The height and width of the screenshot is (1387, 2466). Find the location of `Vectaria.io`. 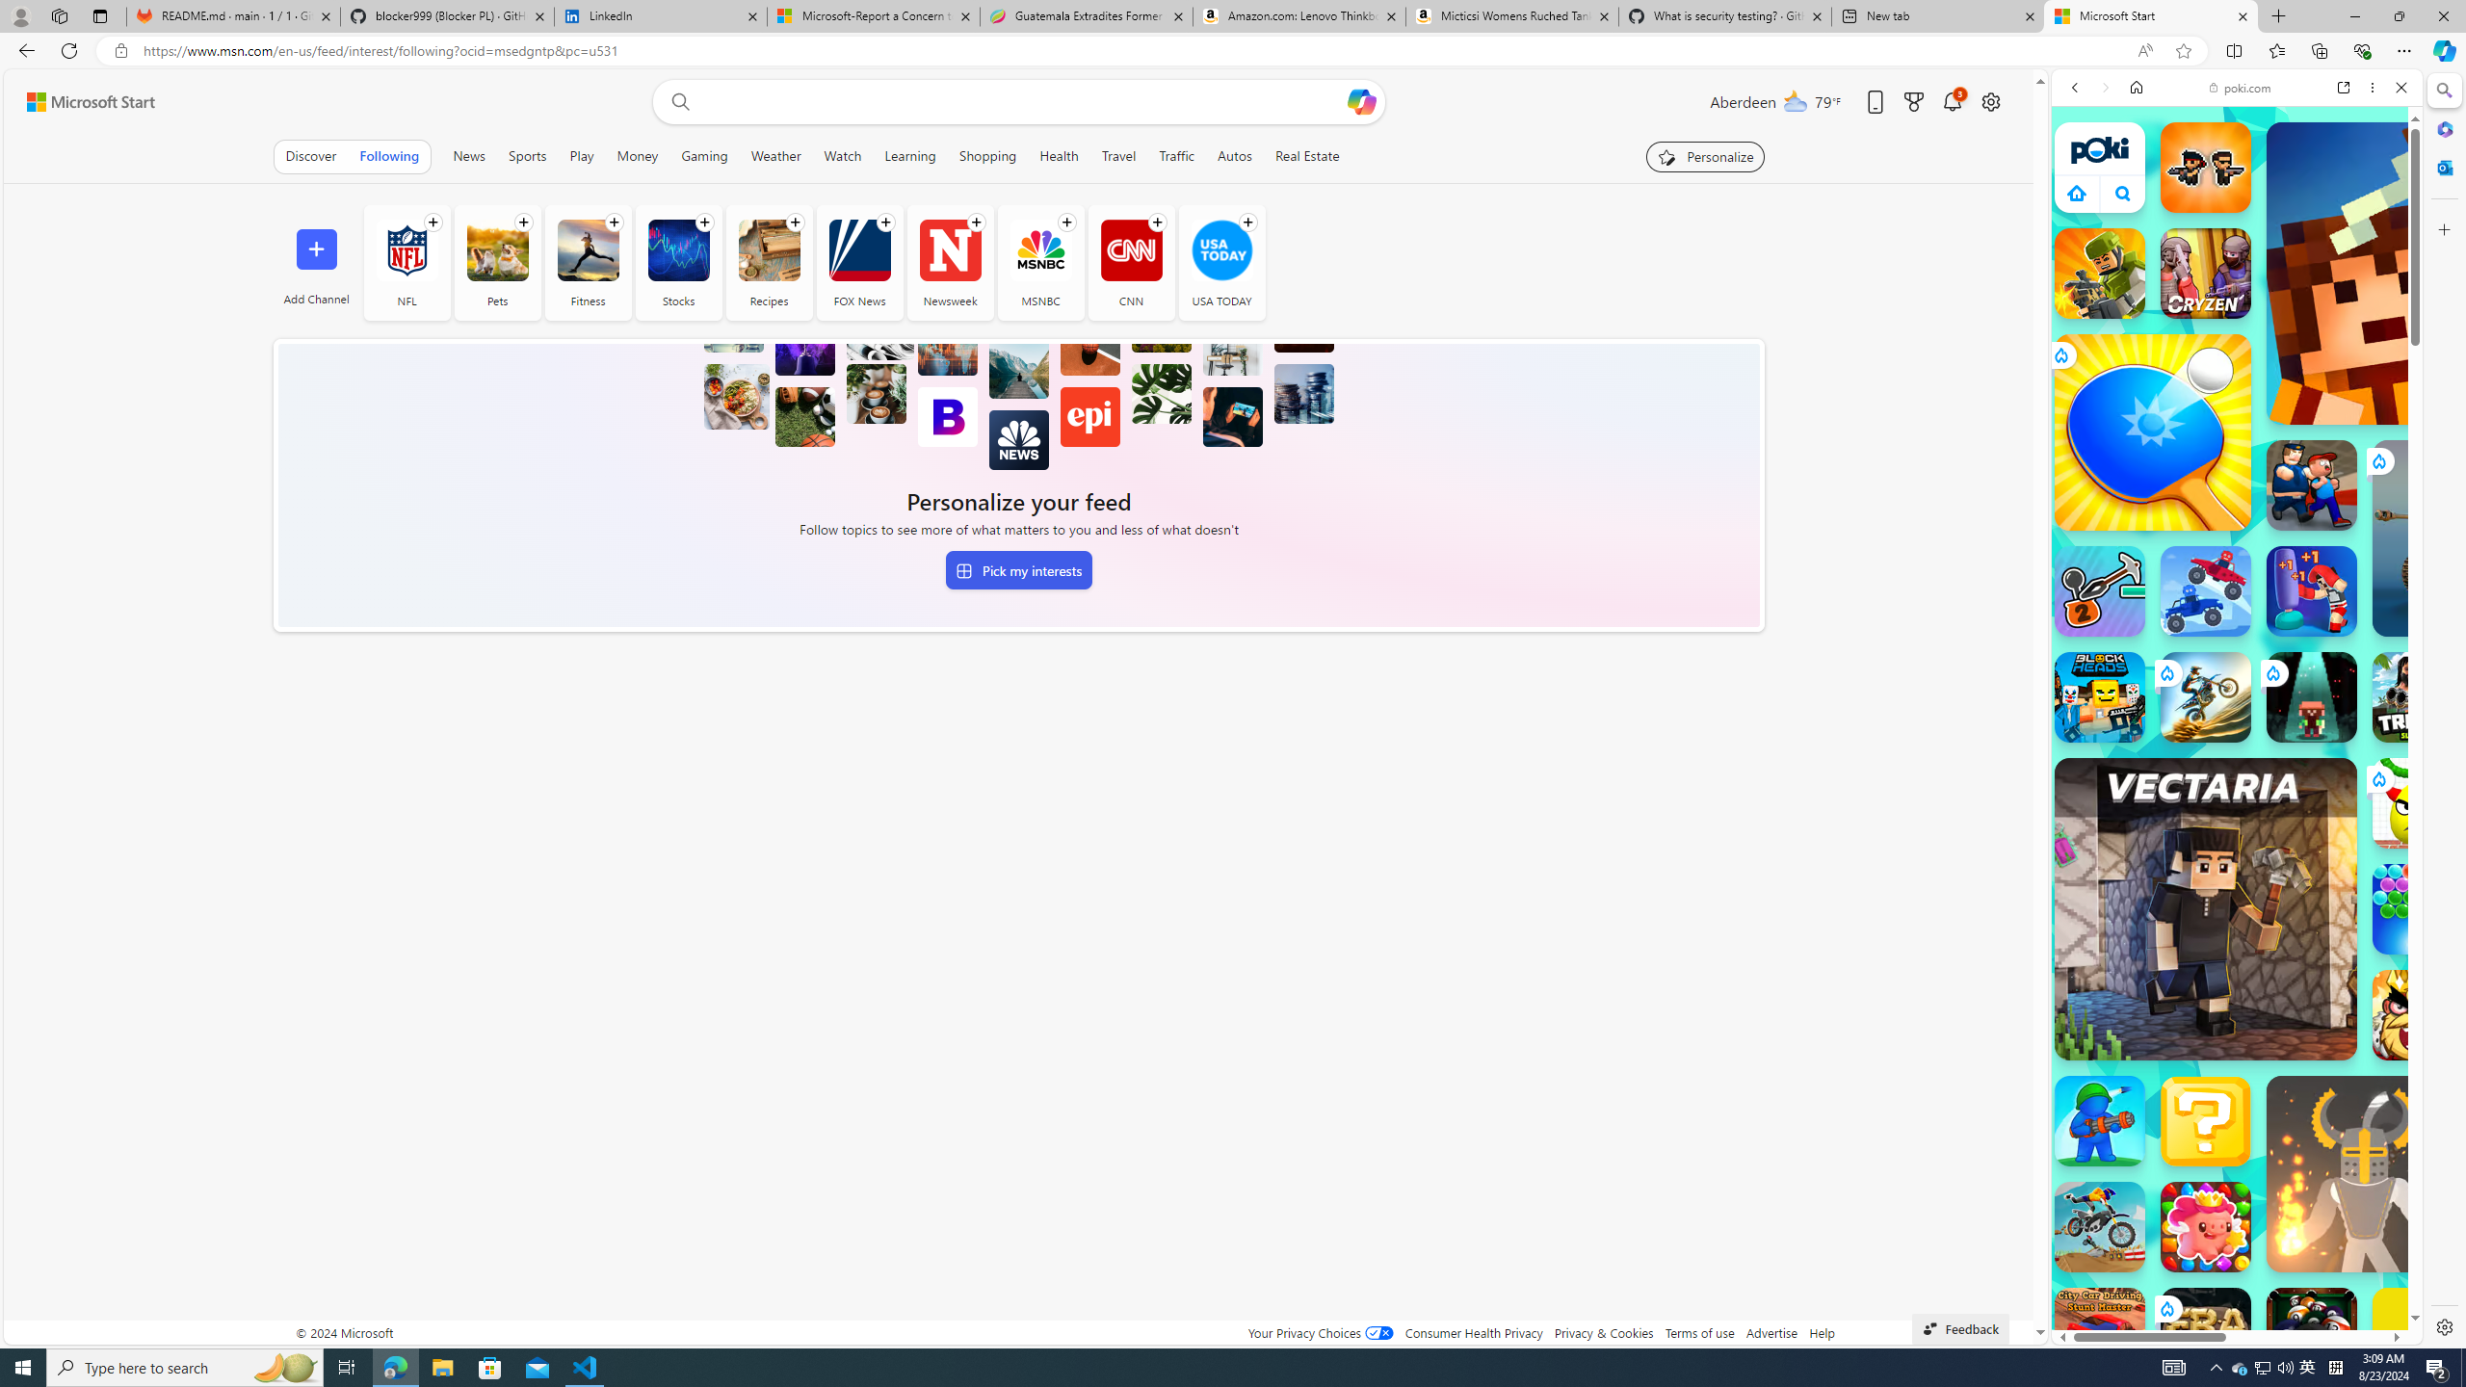

Vectaria.io is located at coordinates (2206, 909).